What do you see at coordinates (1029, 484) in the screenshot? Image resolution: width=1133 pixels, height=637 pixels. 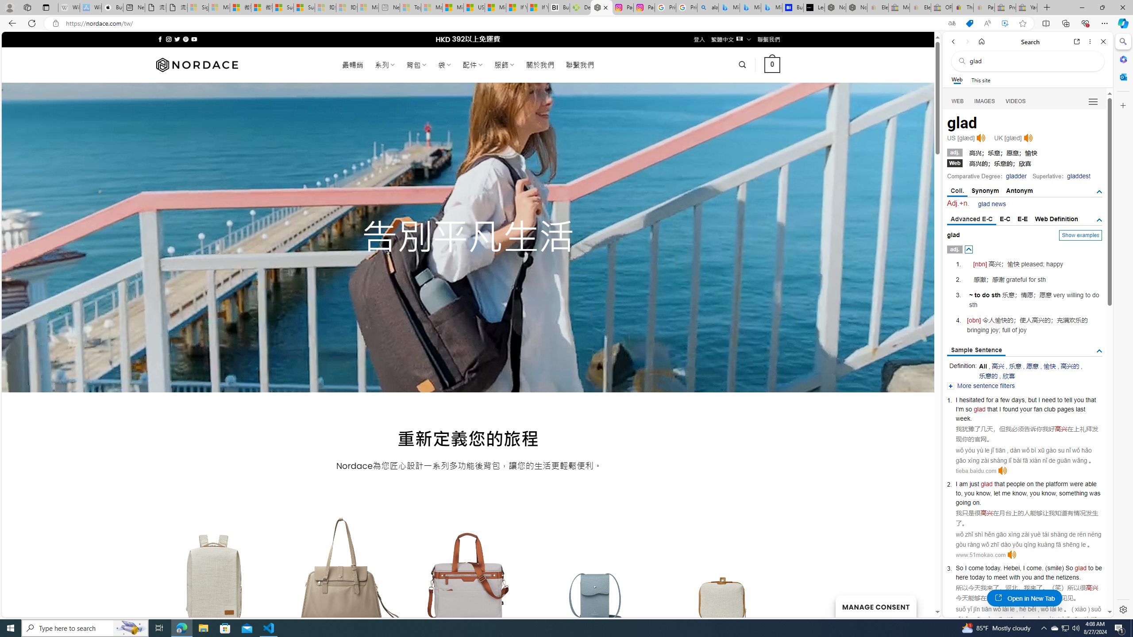 I see `on` at bounding box center [1029, 484].